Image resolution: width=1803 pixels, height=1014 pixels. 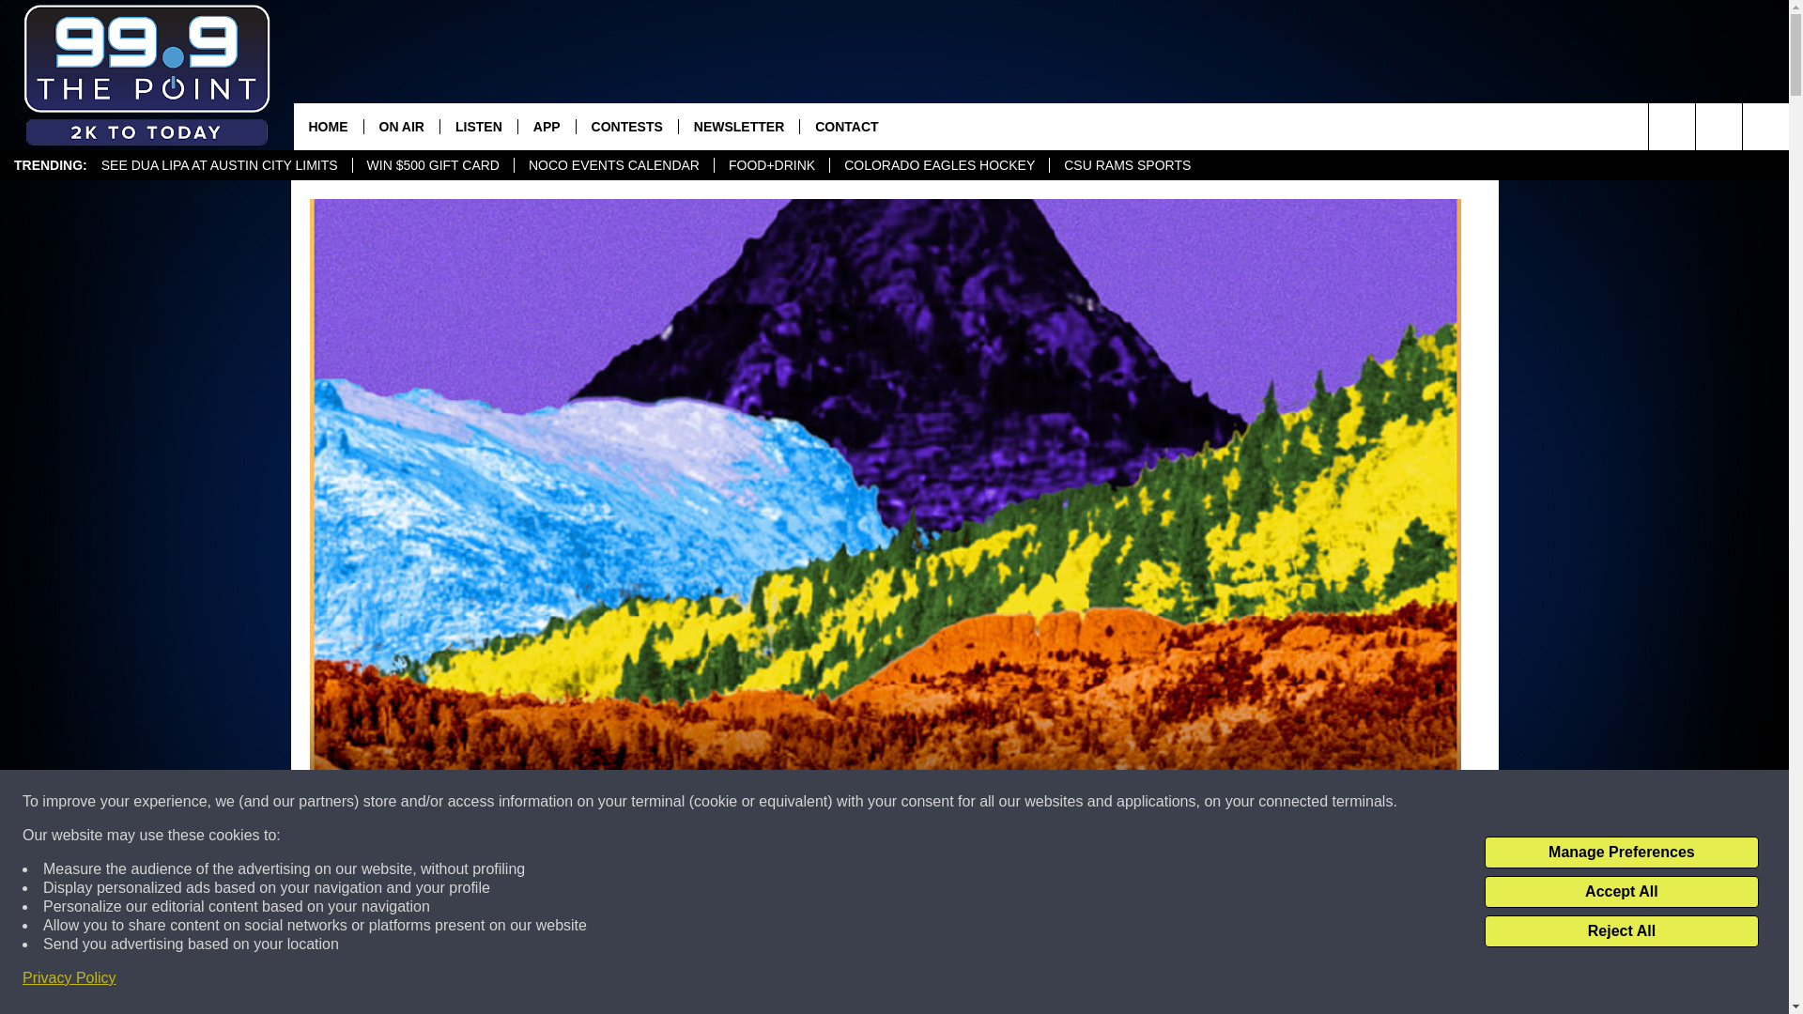 I want to click on SEE DUA LIPA AT AUSTIN CITY LIMITS, so click(x=219, y=165).